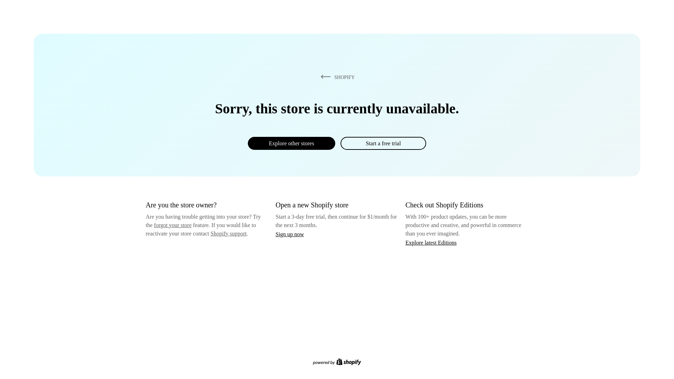  I want to click on Explore latest Editions, so click(431, 242).